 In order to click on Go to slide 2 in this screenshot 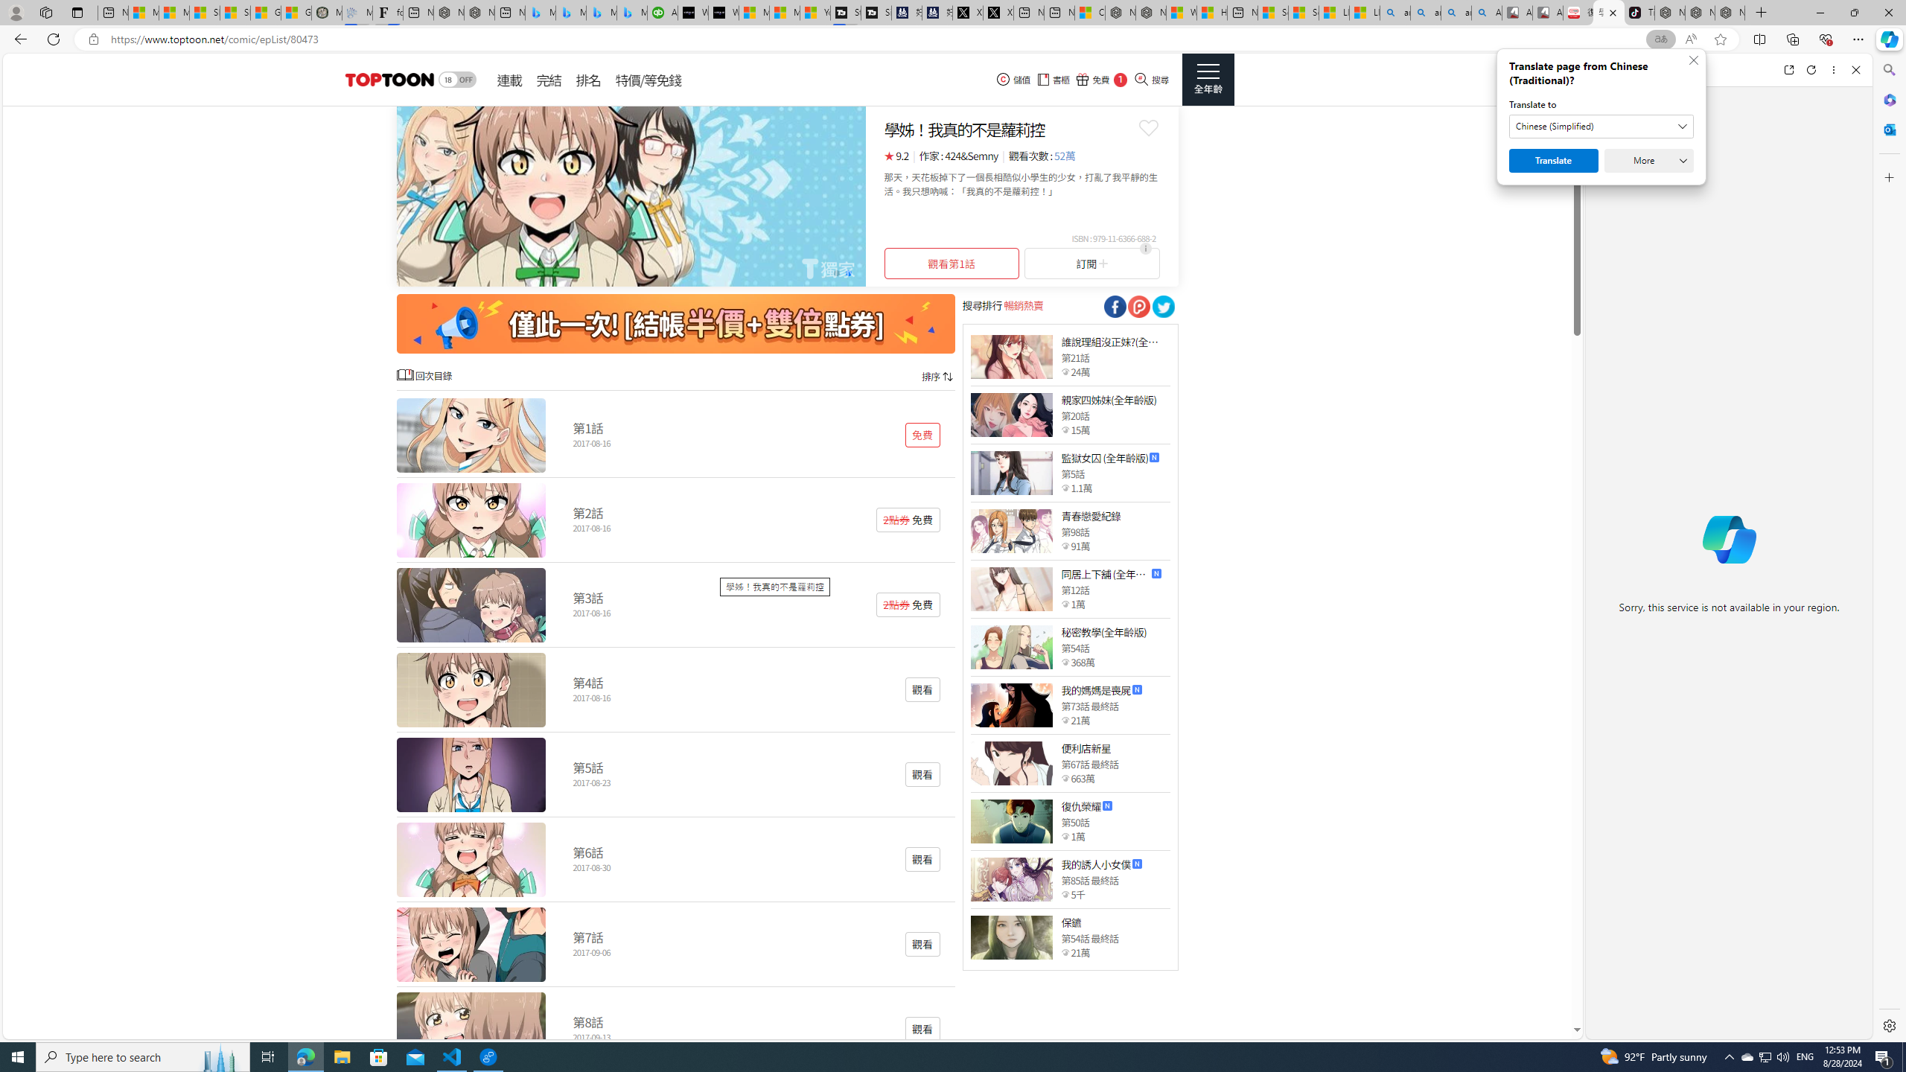, I will do `click(848, 272)`.